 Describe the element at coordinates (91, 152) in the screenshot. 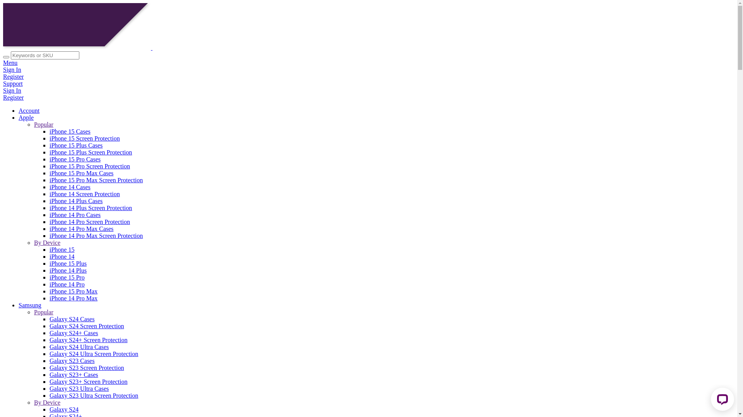

I see `iPhone 15 Plus Screen Protection` at that location.